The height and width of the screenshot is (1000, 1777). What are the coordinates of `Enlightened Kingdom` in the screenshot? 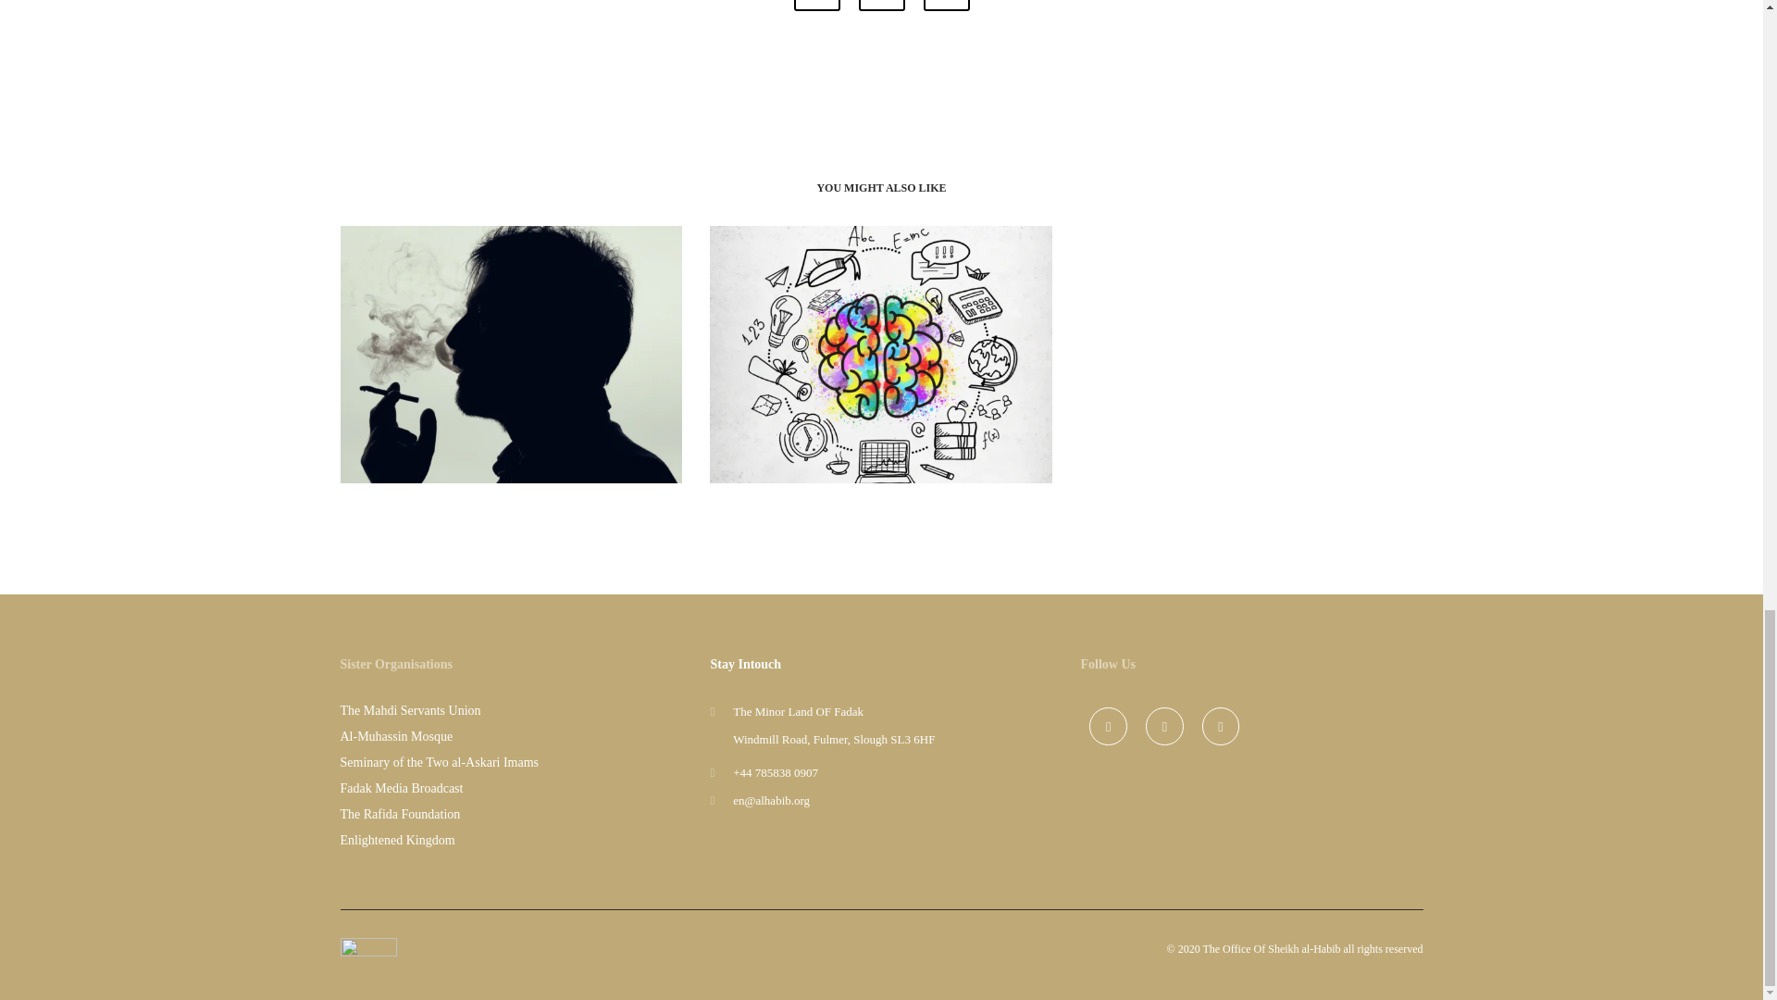 It's located at (398, 839).